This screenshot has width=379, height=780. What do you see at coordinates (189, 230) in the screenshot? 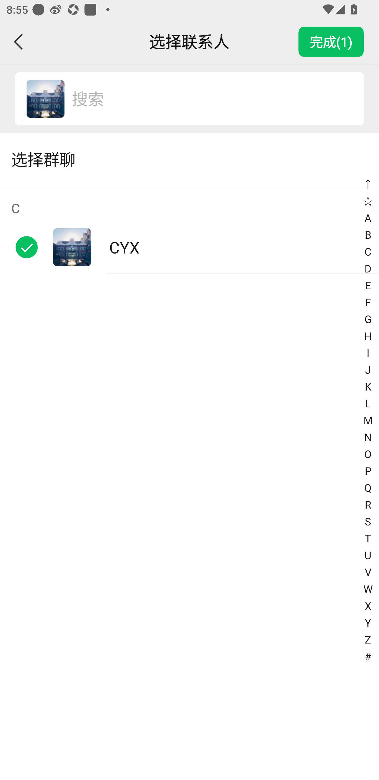
I see `C CYX` at bounding box center [189, 230].